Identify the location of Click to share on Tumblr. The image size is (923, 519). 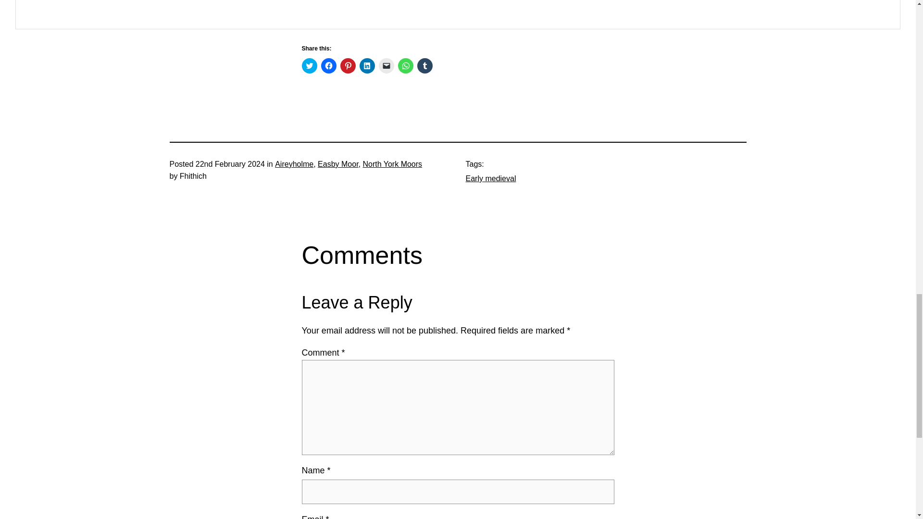
(425, 65).